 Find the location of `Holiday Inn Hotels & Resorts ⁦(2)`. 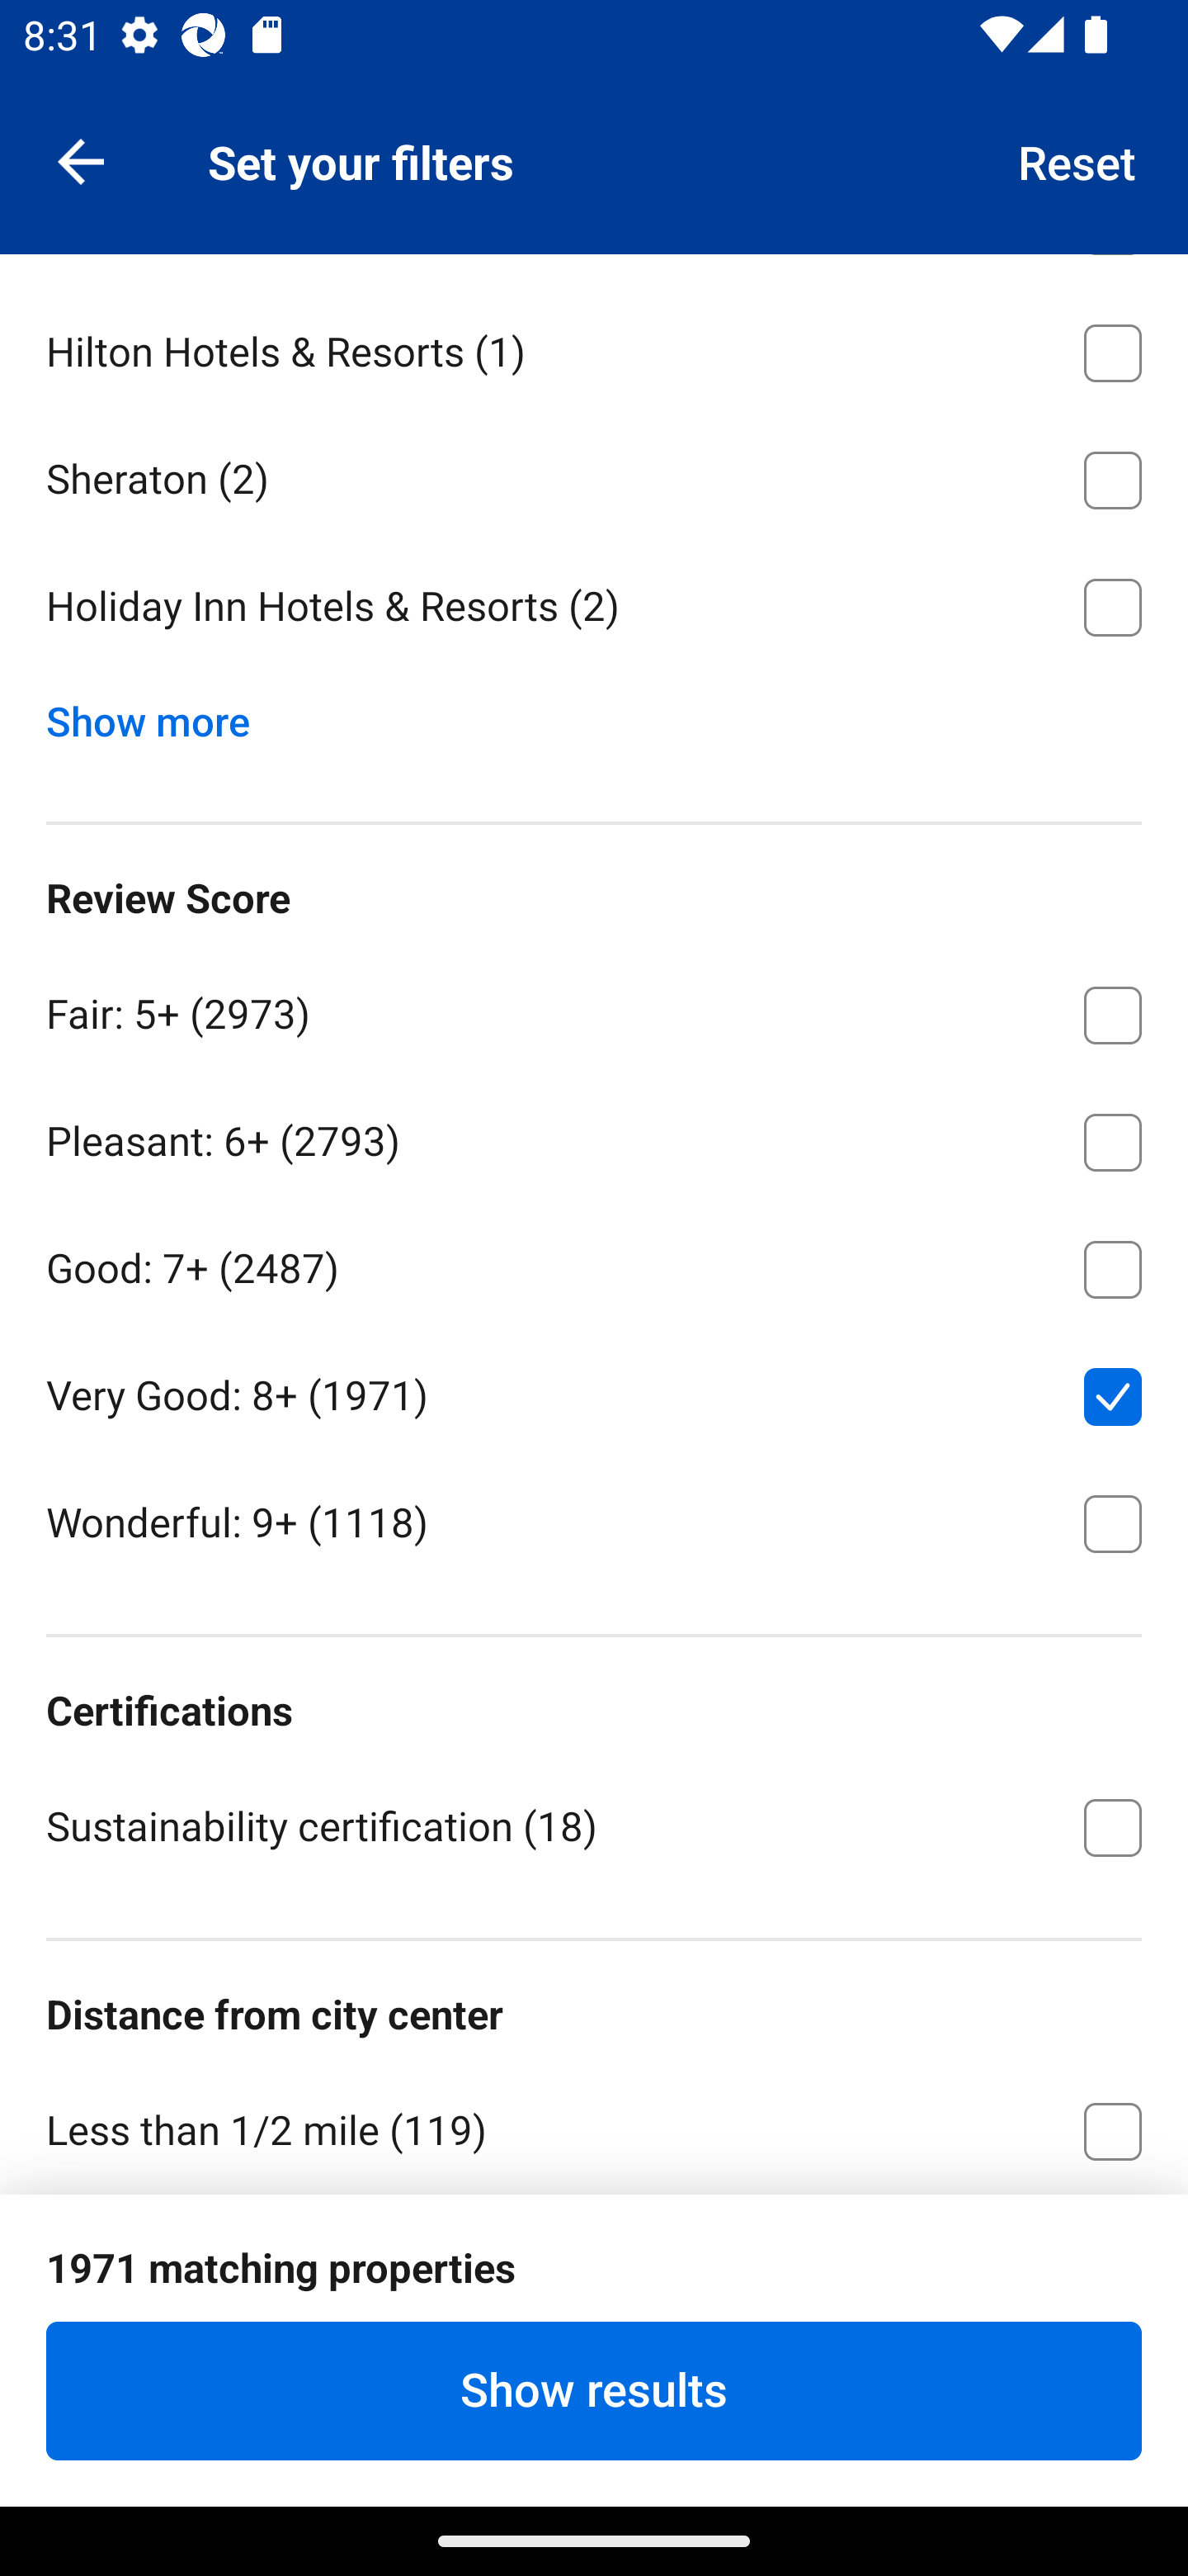

Holiday Inn Hotels & Resorts ⁦(2) is located at coordinates (594, 608).